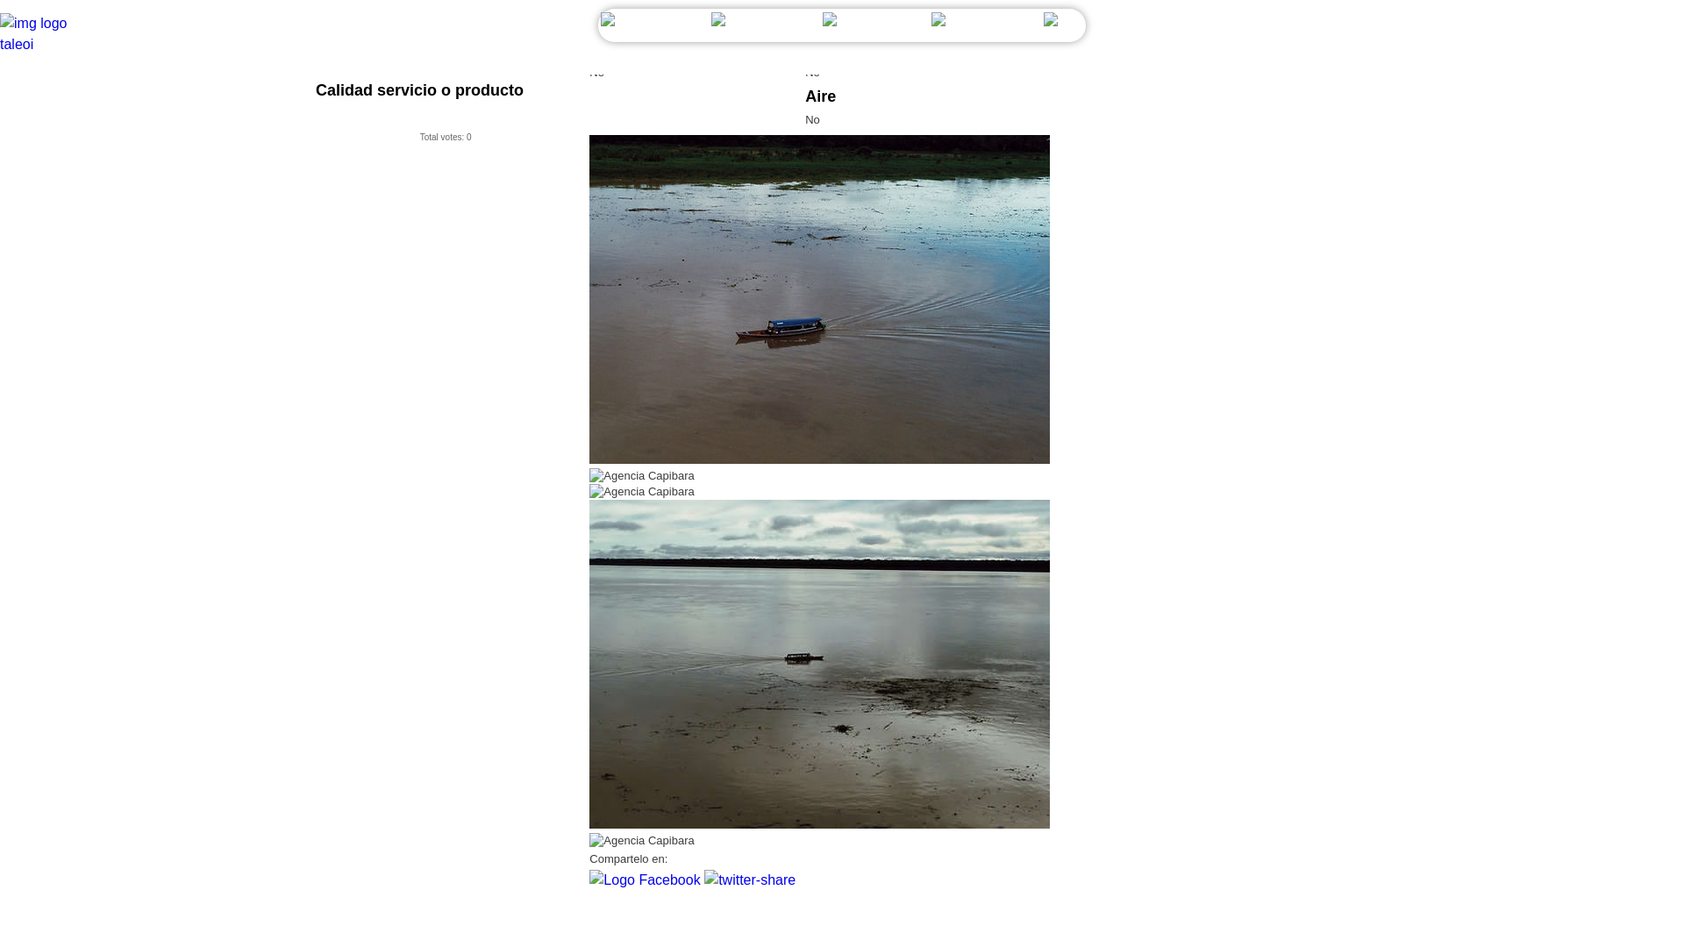 The width and height of the screenshot is (1684, 947). I want to click on bueno, so click(426, 63).